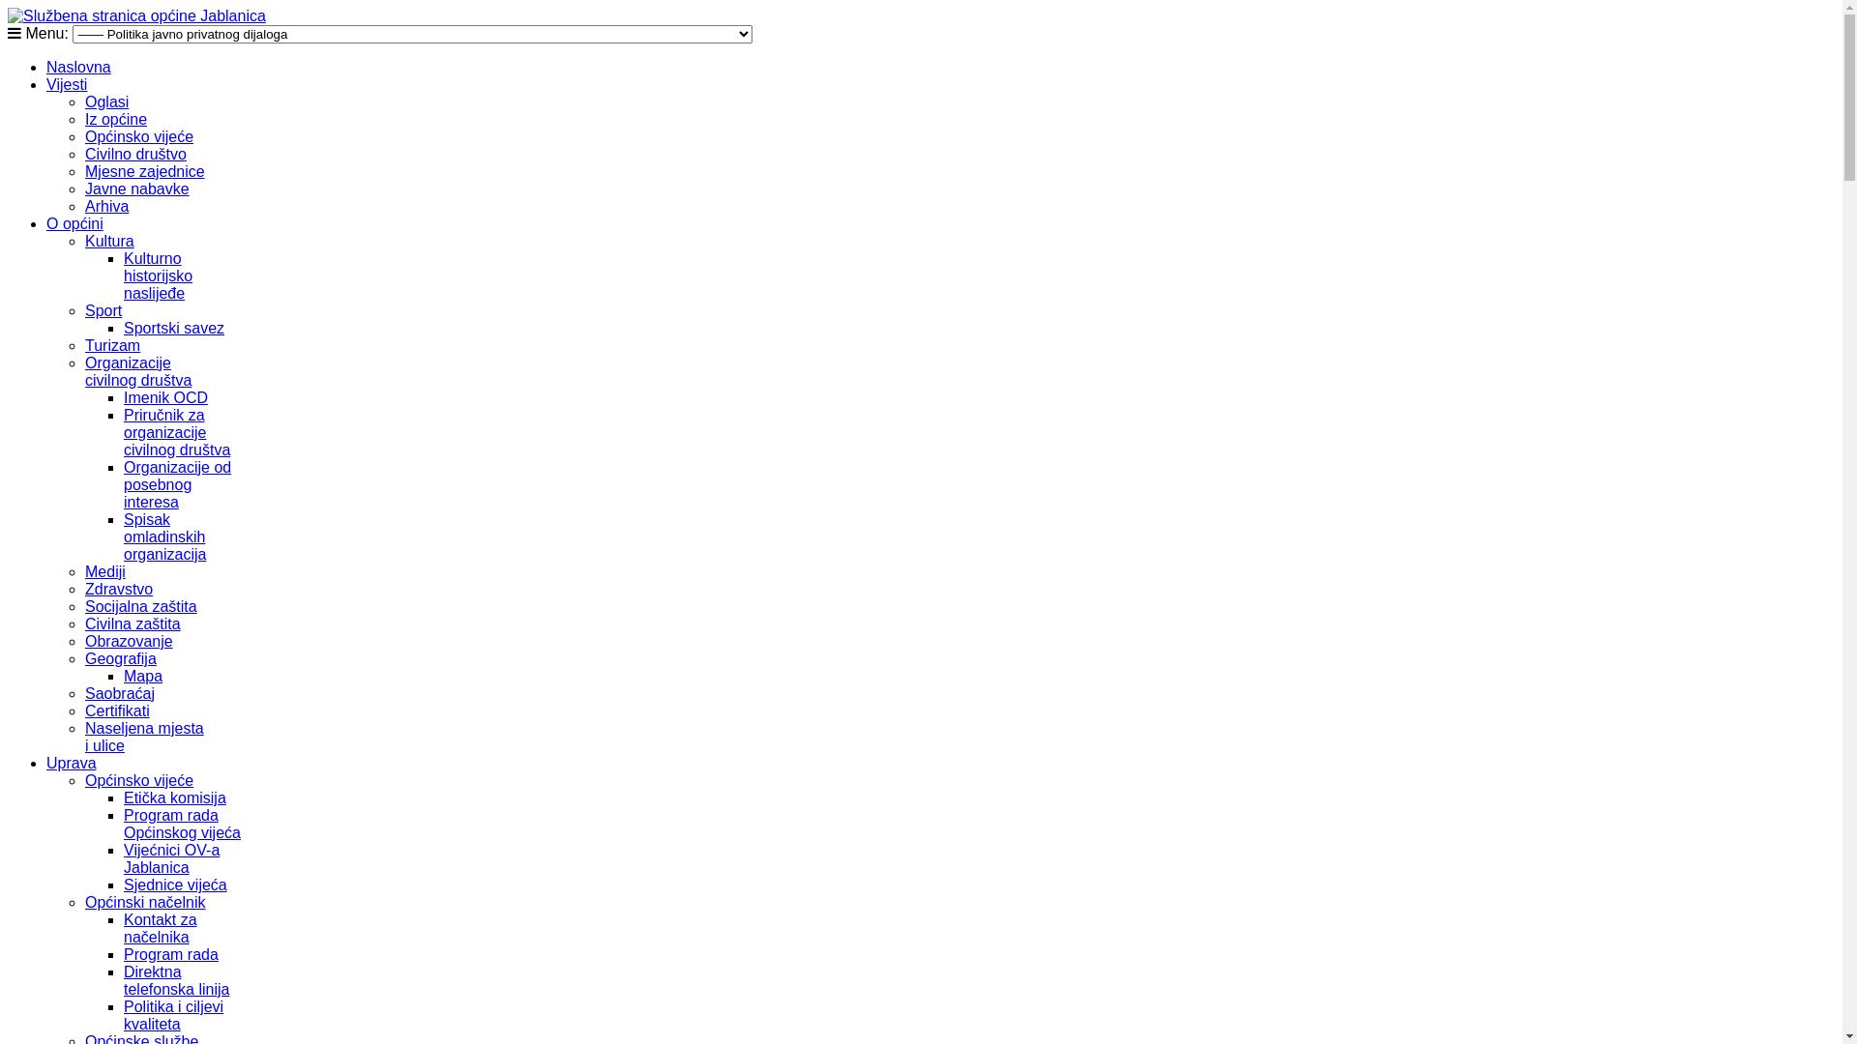 This screenshot has height=1044, width=1857. What do you see at coordinates (110, 242) in the screenshot?
I see `Kultura` at bounding box center [110, 242].